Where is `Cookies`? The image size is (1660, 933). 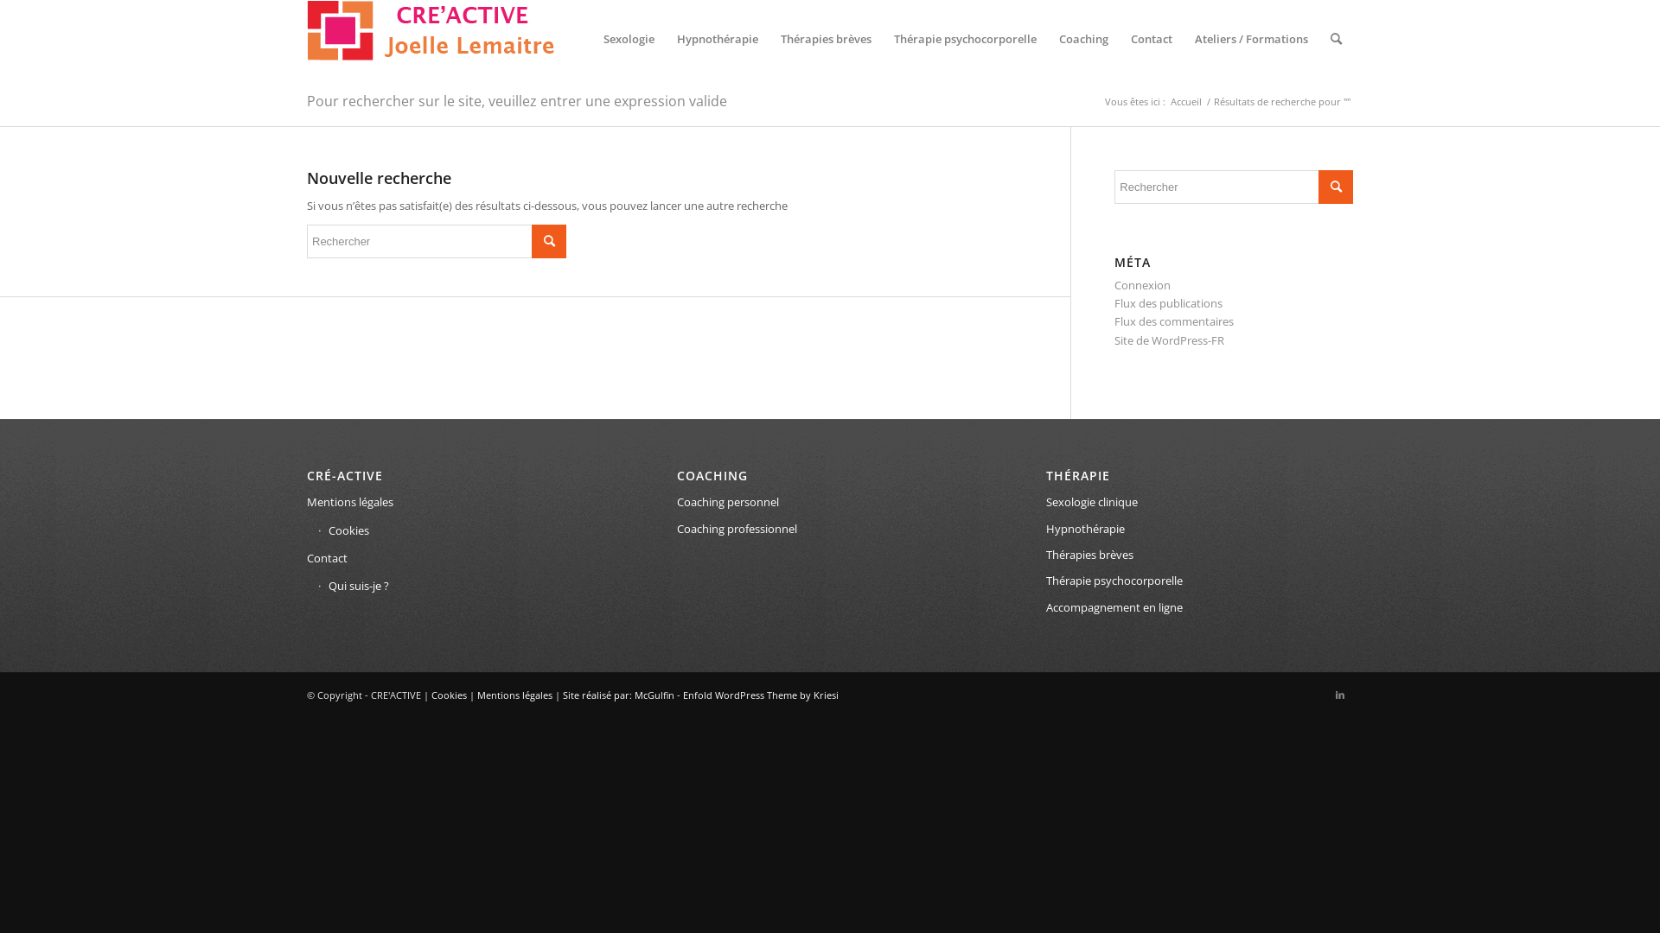
Cookies is located at coordinates (450, 695).